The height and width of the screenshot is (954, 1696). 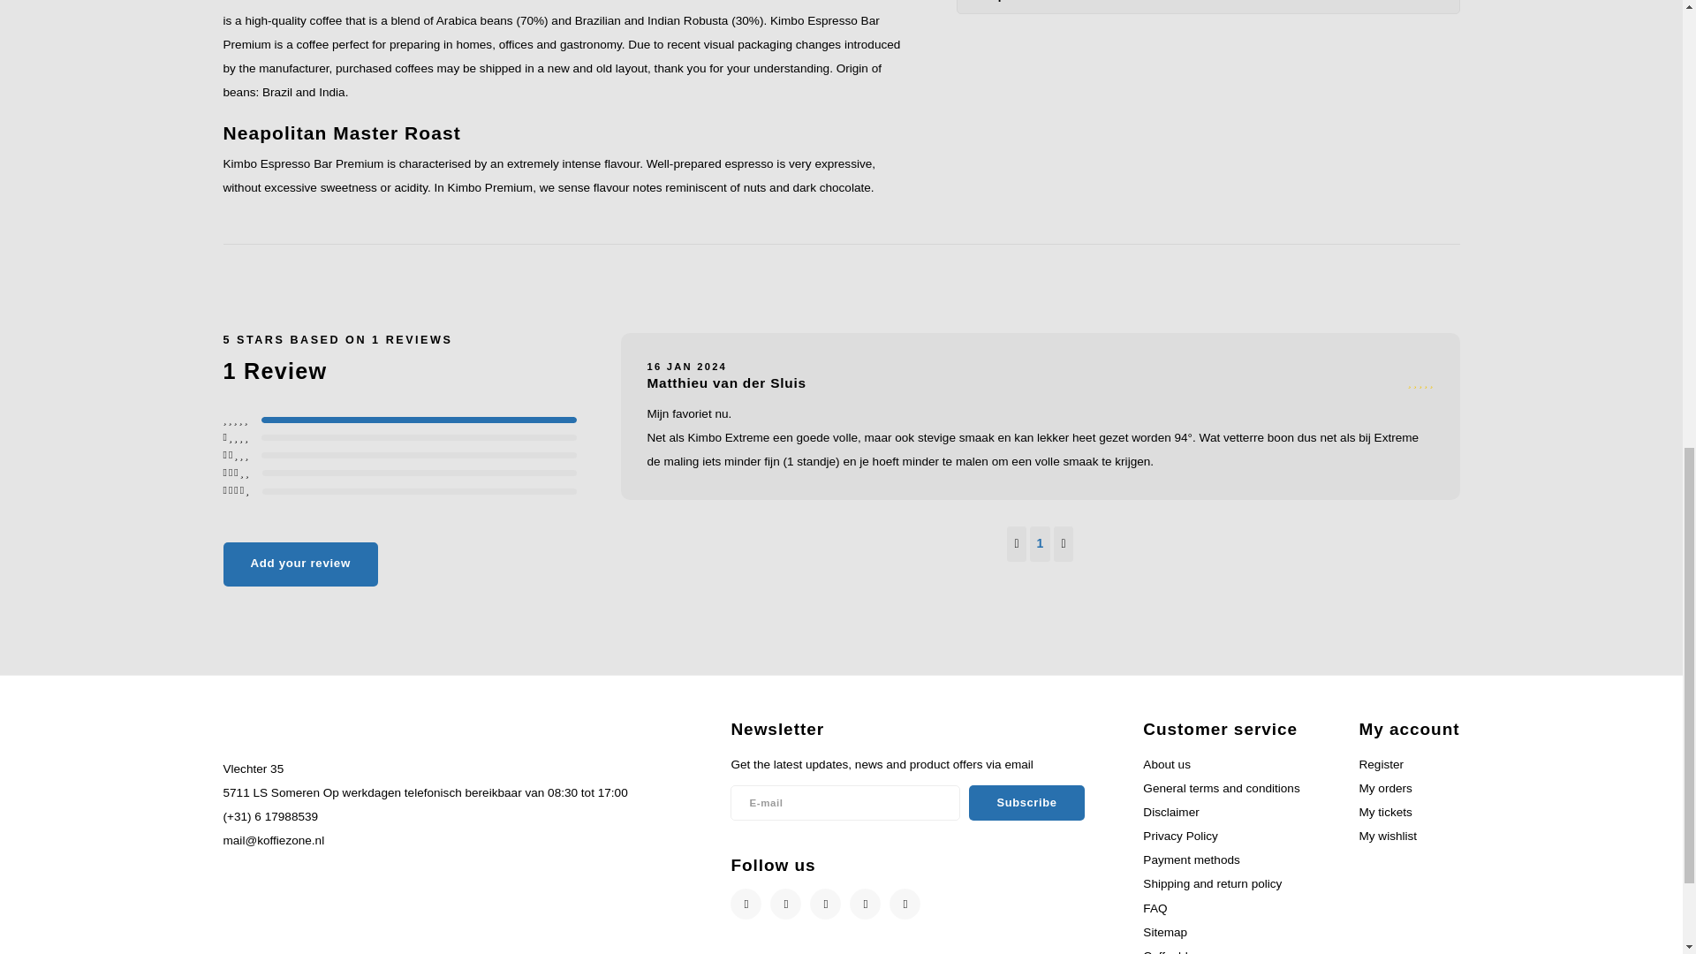 What do you see at coordinates (1384, 811) in the screenshot?
I see `My tickets` at bounding box center [1384, 811].